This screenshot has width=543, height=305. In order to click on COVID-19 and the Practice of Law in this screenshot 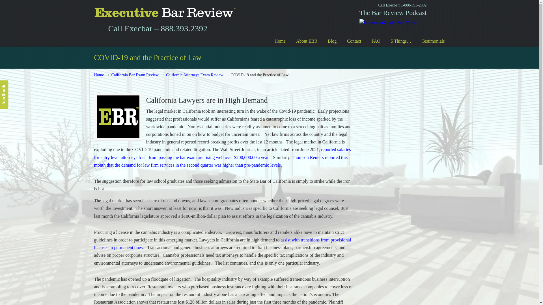, I will do `click(118, 117)`.